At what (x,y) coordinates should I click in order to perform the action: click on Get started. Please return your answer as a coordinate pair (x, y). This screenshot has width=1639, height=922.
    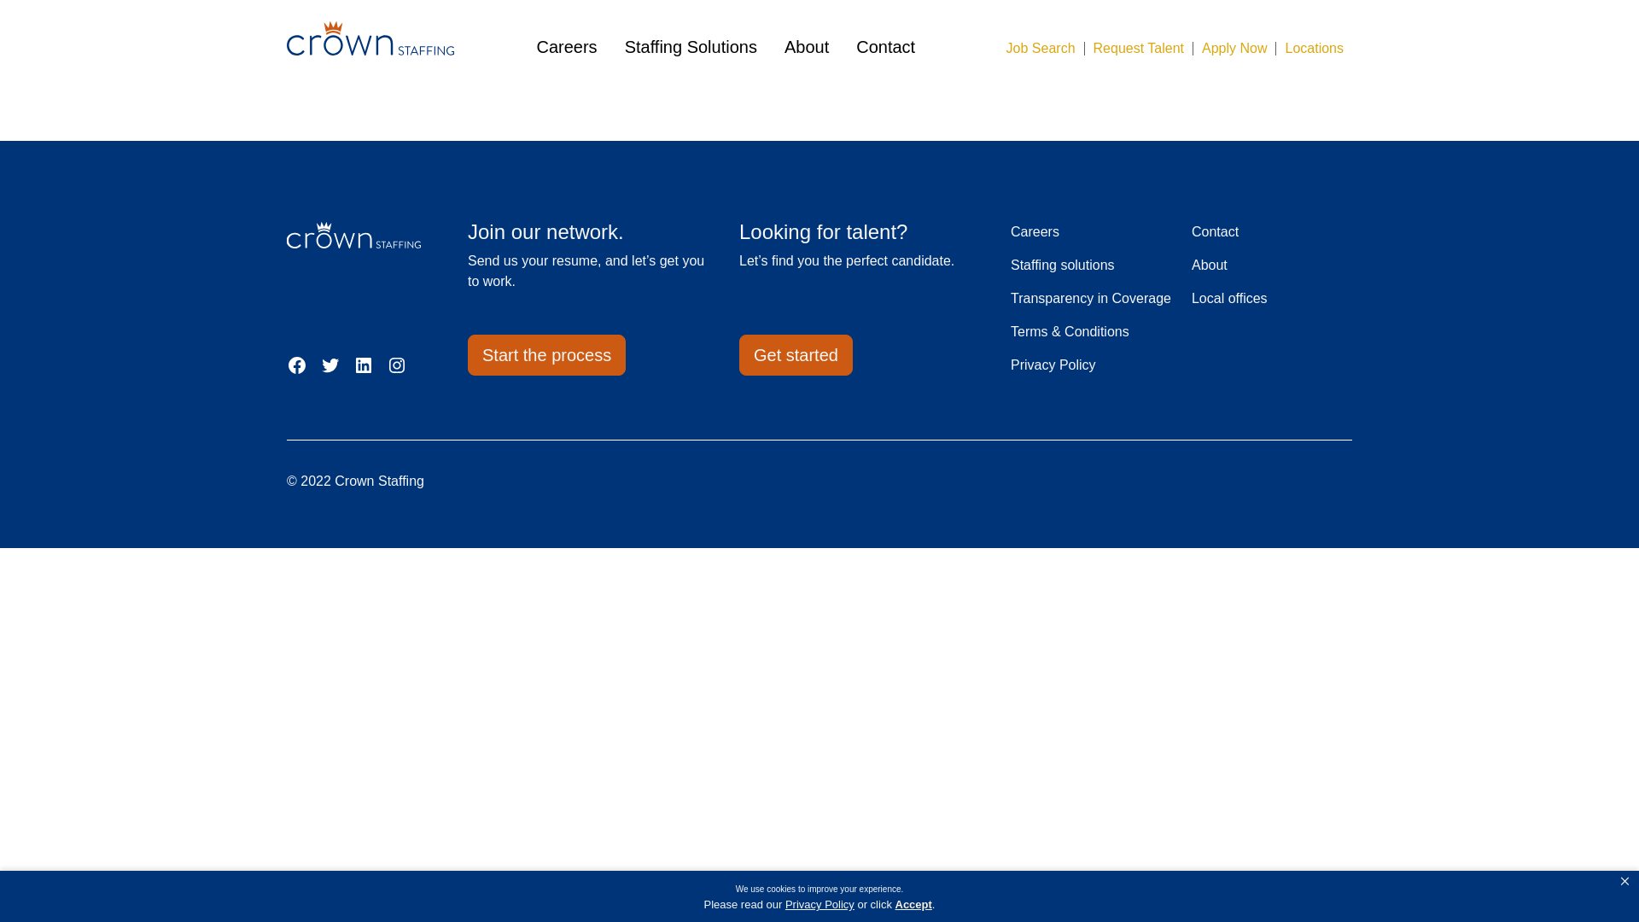
    Looking at the image, I should click on (796, 355).